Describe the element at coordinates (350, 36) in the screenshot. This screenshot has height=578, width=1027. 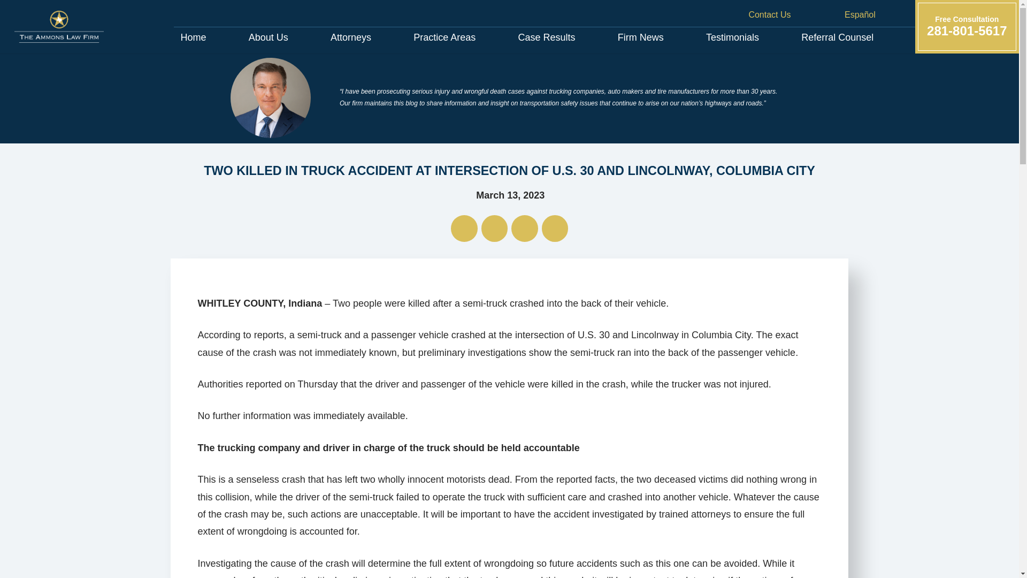
I see `Practice Areas` at that location.